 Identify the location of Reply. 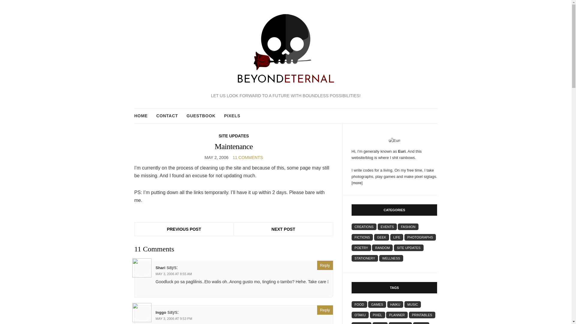
(325, 310).